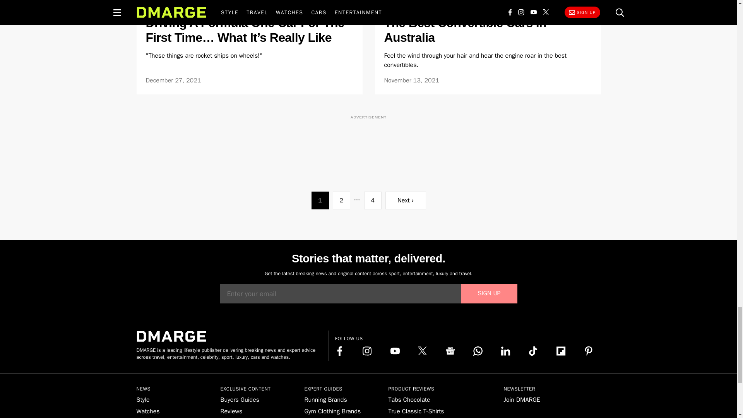 This screenshot has height=418, width=743. Describe the element at coordinates (450, 351) in the screenshot. I see `Visit us on Google News` at that location.